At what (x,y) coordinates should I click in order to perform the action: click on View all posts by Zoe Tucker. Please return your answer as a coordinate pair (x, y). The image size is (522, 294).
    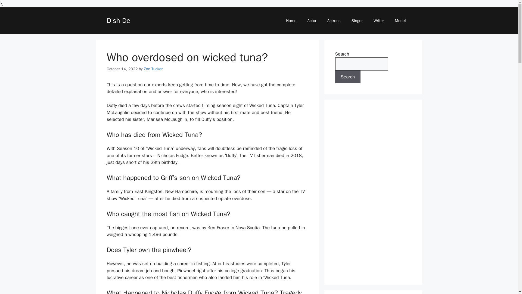
    Looking at the image, I should click on (153, 69).